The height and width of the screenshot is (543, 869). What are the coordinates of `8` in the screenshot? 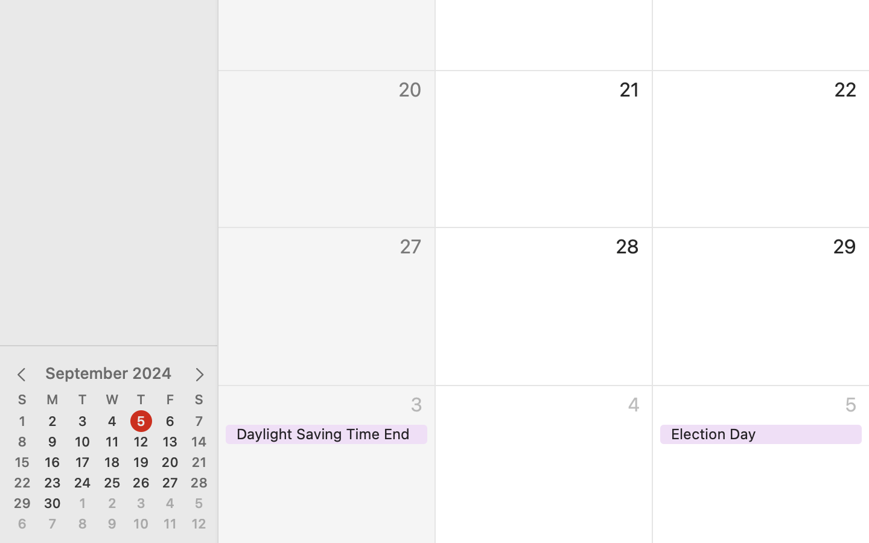 It's located at (22, 442).